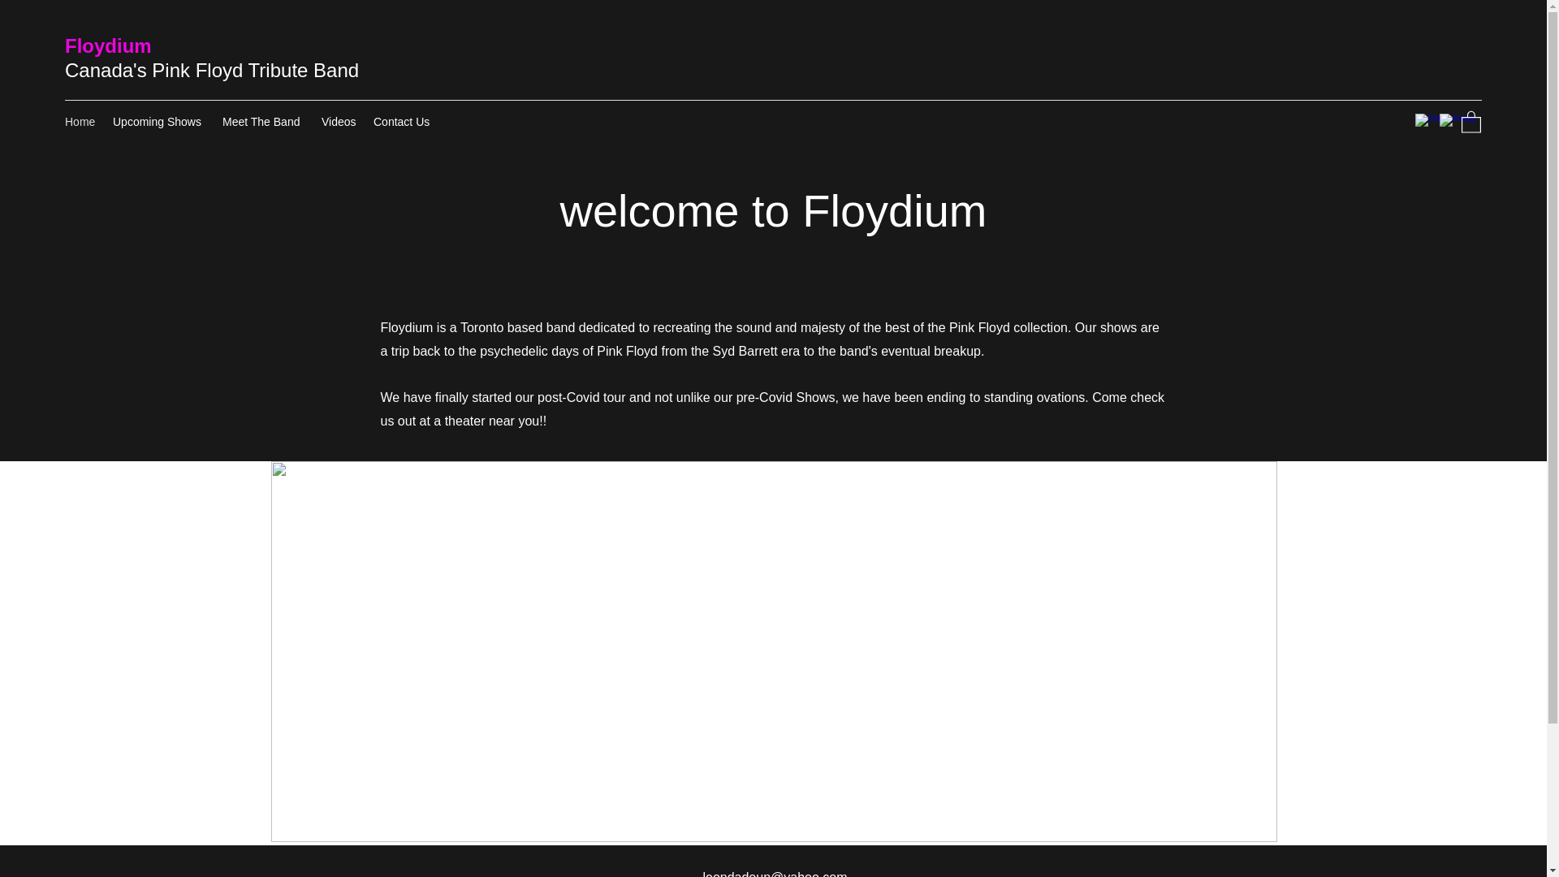  What do you see at coordinates (80, 122) in the screenshot?
I see `Home` at bounding box center [80, 122].